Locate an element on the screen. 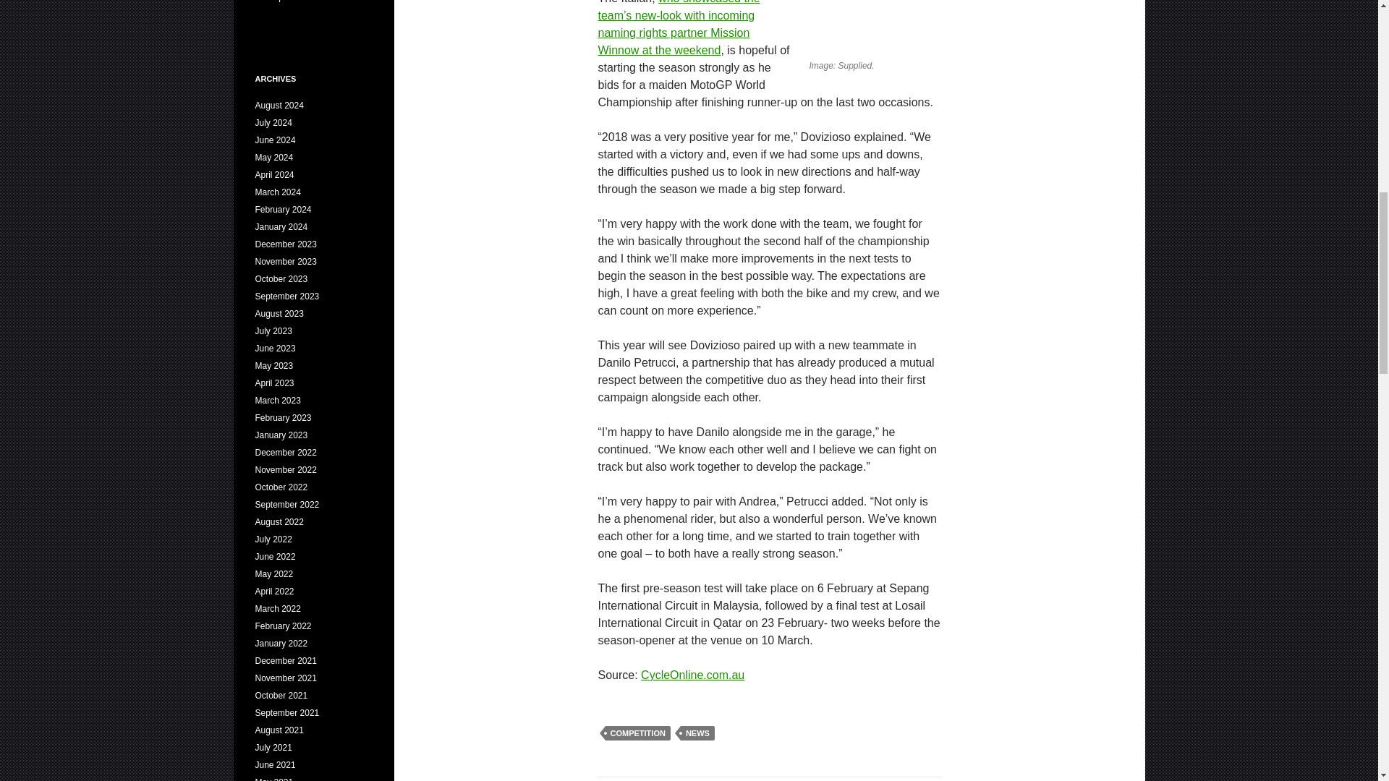 The height and width of the screenshot is (781, 1389). June 2024 is located at coordinates (274, 140).